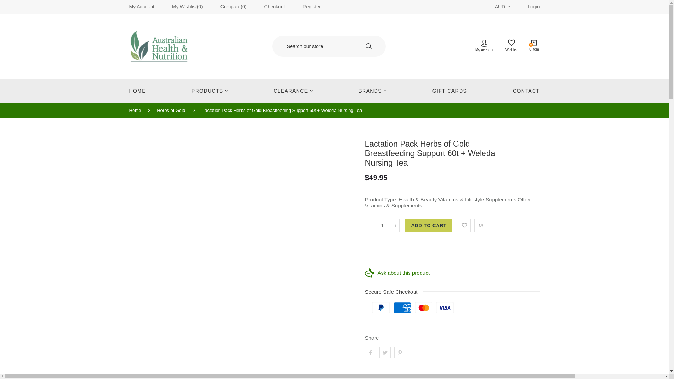 The height and width of the screenshot is (379, 674). What do you see at coordinates (385, 352) in the screenshot?
I see `Tweet on Twitter` at bounding box center [385, 352].